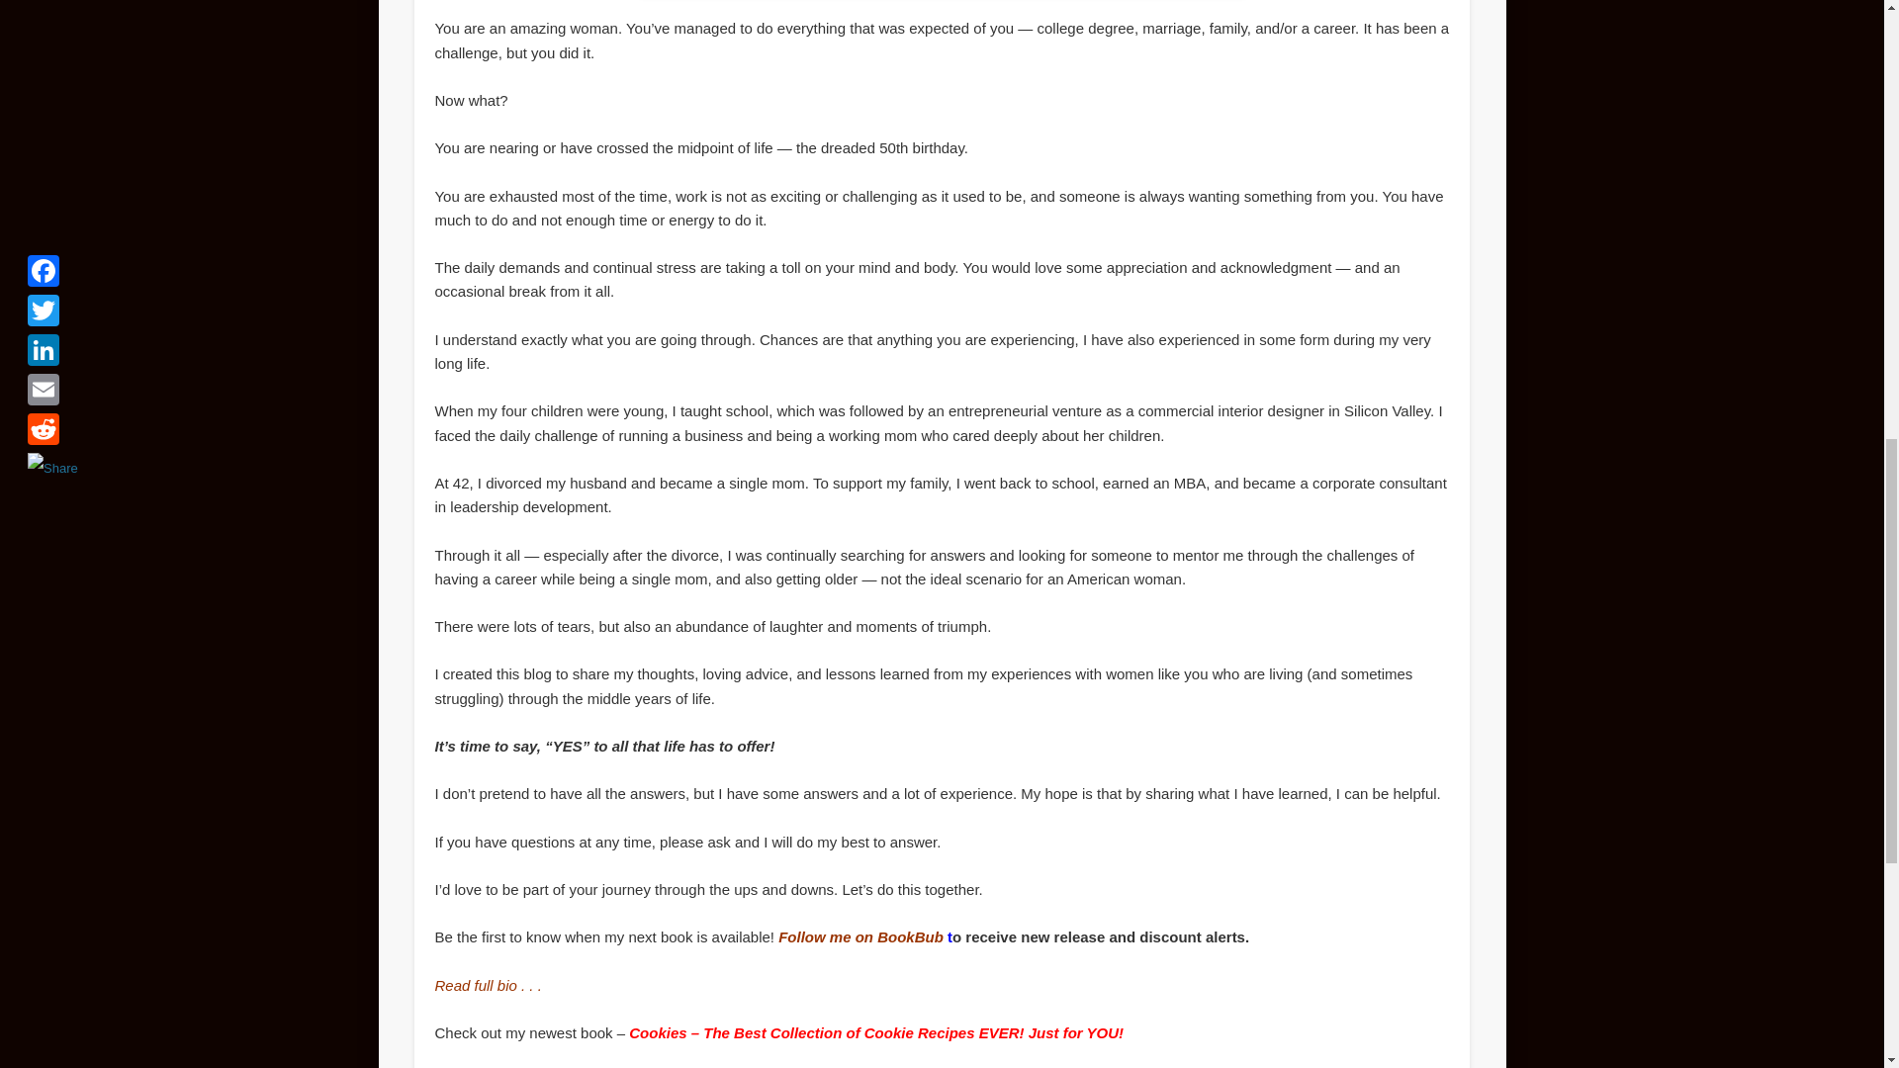 The height and width of the screenshot is (1068, 1899). Describe the element at coordinates (860, 935) in the screenshot. I see `Follow me on BookBub` at that location.